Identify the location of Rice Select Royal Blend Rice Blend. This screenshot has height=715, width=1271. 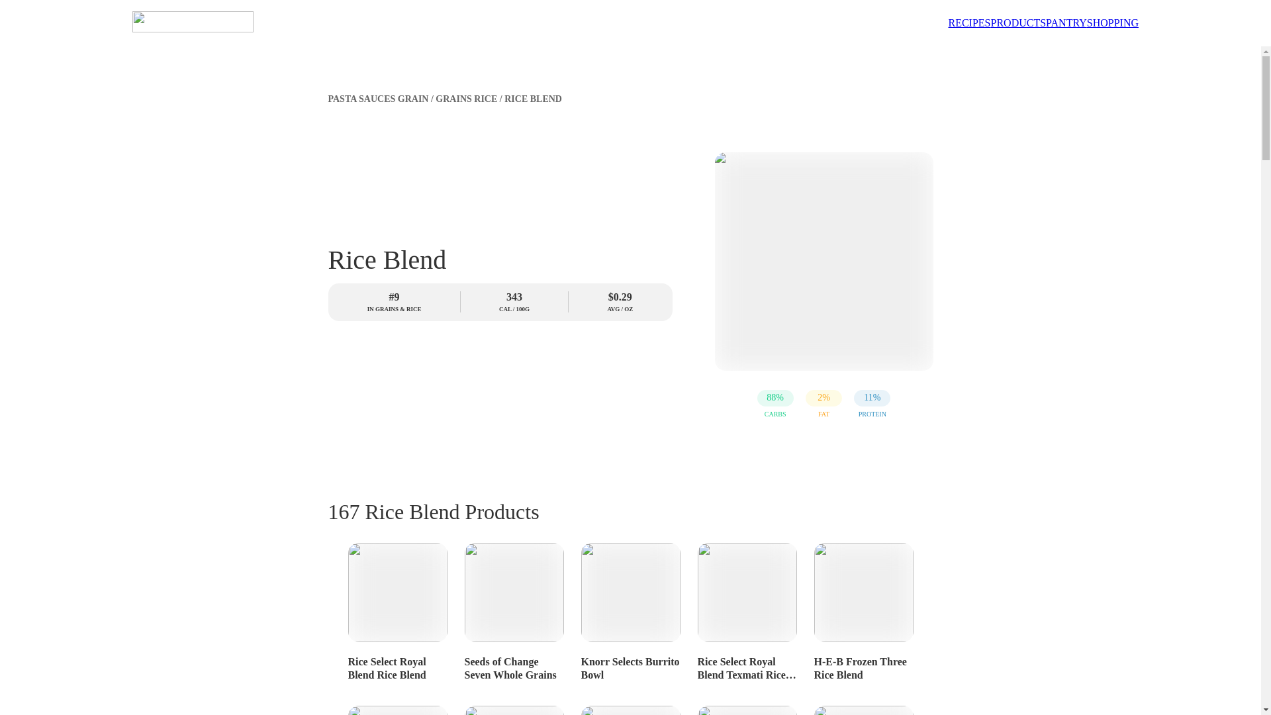
(397, 609).